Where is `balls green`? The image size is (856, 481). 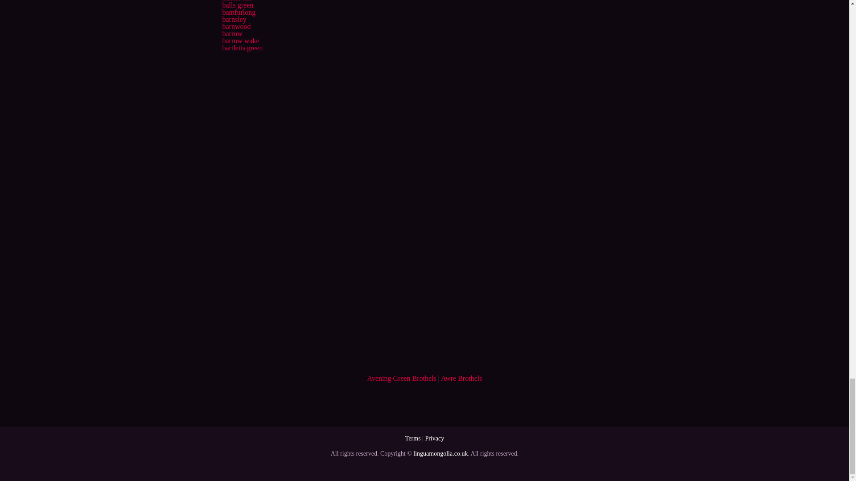
balls green is located at coordinates (237, 5).